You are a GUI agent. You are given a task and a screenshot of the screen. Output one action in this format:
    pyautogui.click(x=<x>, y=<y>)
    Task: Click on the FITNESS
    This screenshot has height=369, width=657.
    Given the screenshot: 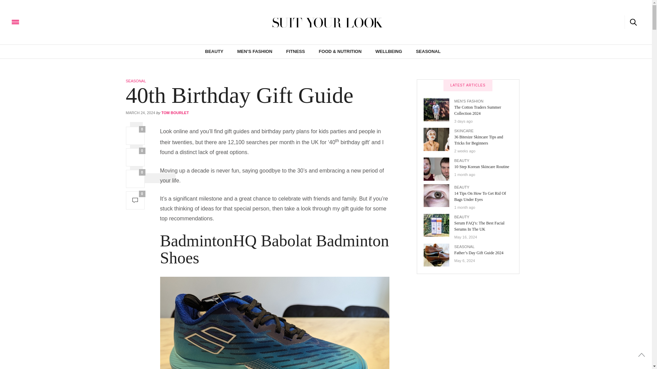 What is the action you would take?
    pyautogui.click(x=295, y=51)
    